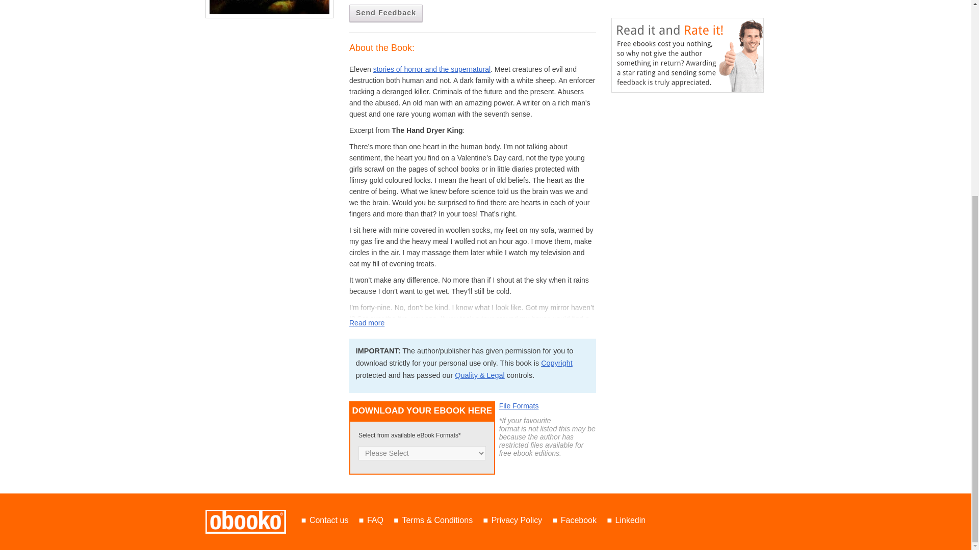 Image resolution: width=979 pixels, height=550 pixels. Describe the element at coordinates (269, 7) in the screenshot. I see `The Seventh Sense` at that location.